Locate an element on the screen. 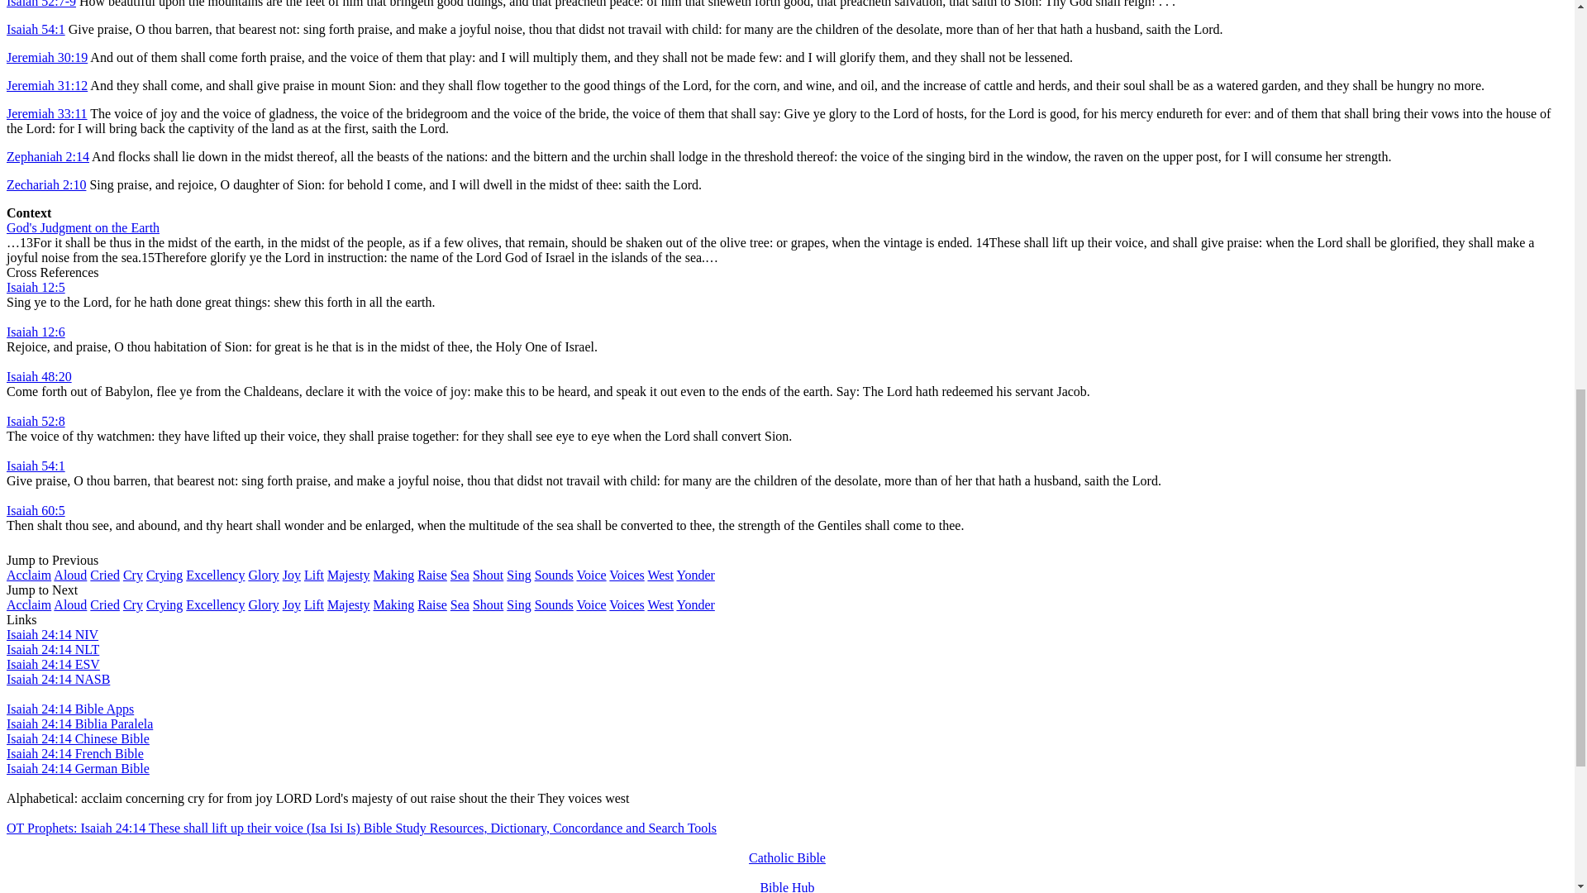 This screenshot has width=1587, height=893. Isaiah 12:5 is located at coordinates (35, 288).